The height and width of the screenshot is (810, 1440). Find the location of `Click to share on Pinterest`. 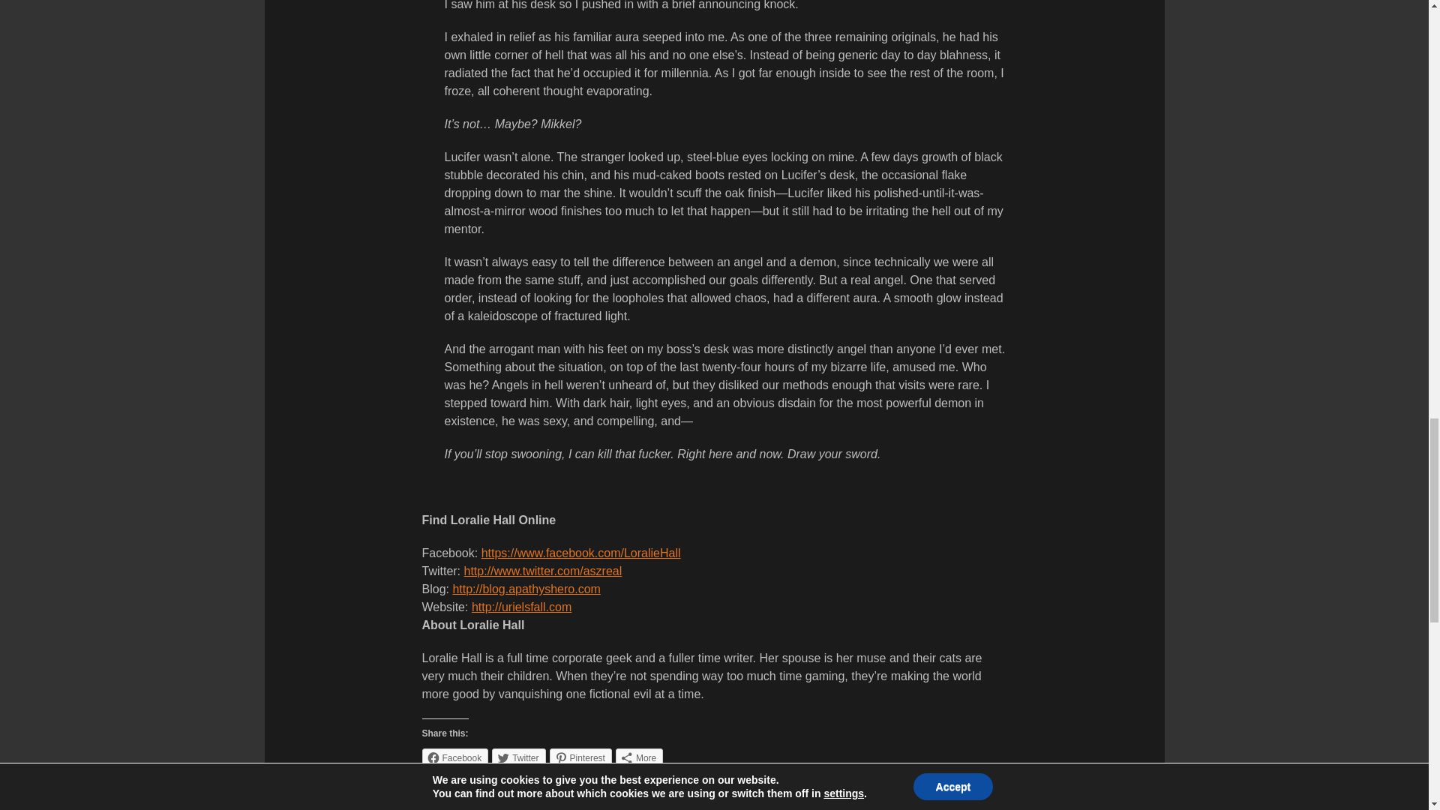

Click to share on Pinterest is located at coordinates (580, 757).